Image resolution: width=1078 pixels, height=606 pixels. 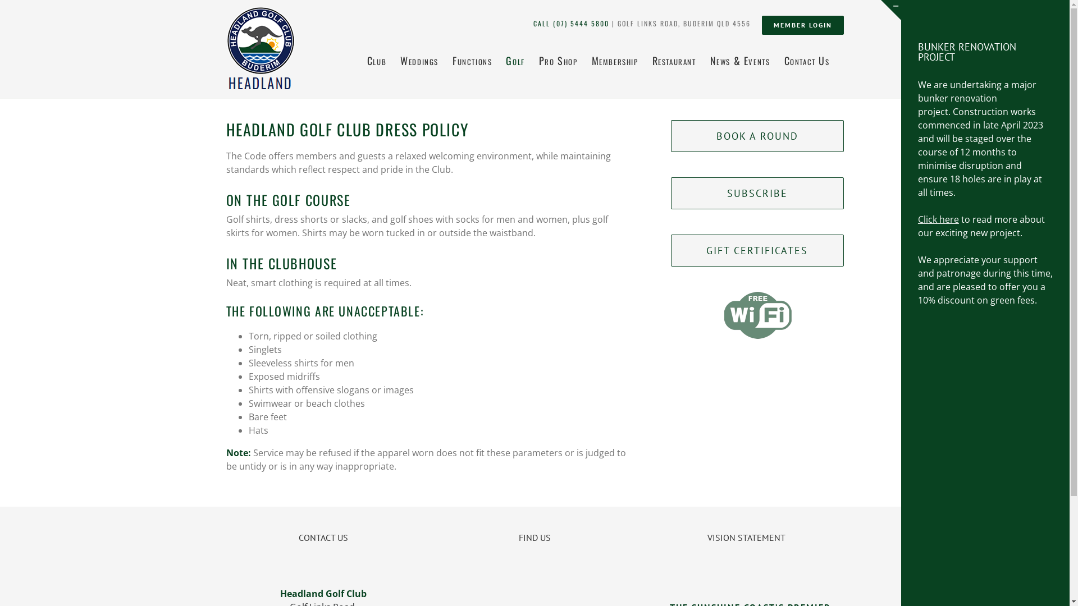 What do you see at coordinates (558, 59) in the screenshot?
I see `Pro Shop` at bounding box center [558, 59].